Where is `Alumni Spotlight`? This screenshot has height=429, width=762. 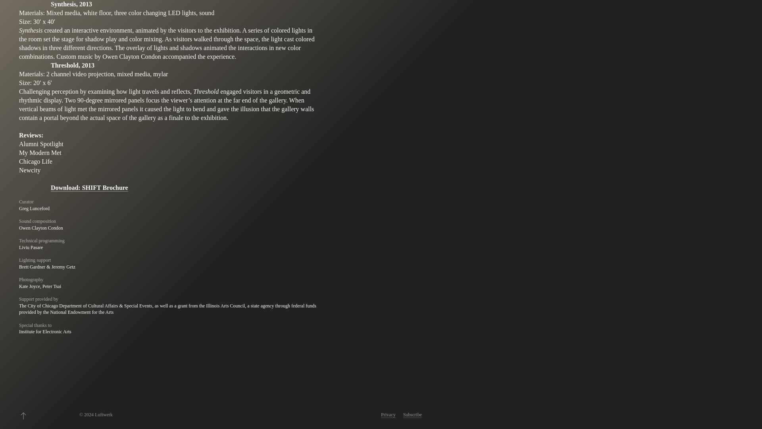 Alumni Spotlight is located at coordinates (41, 144).